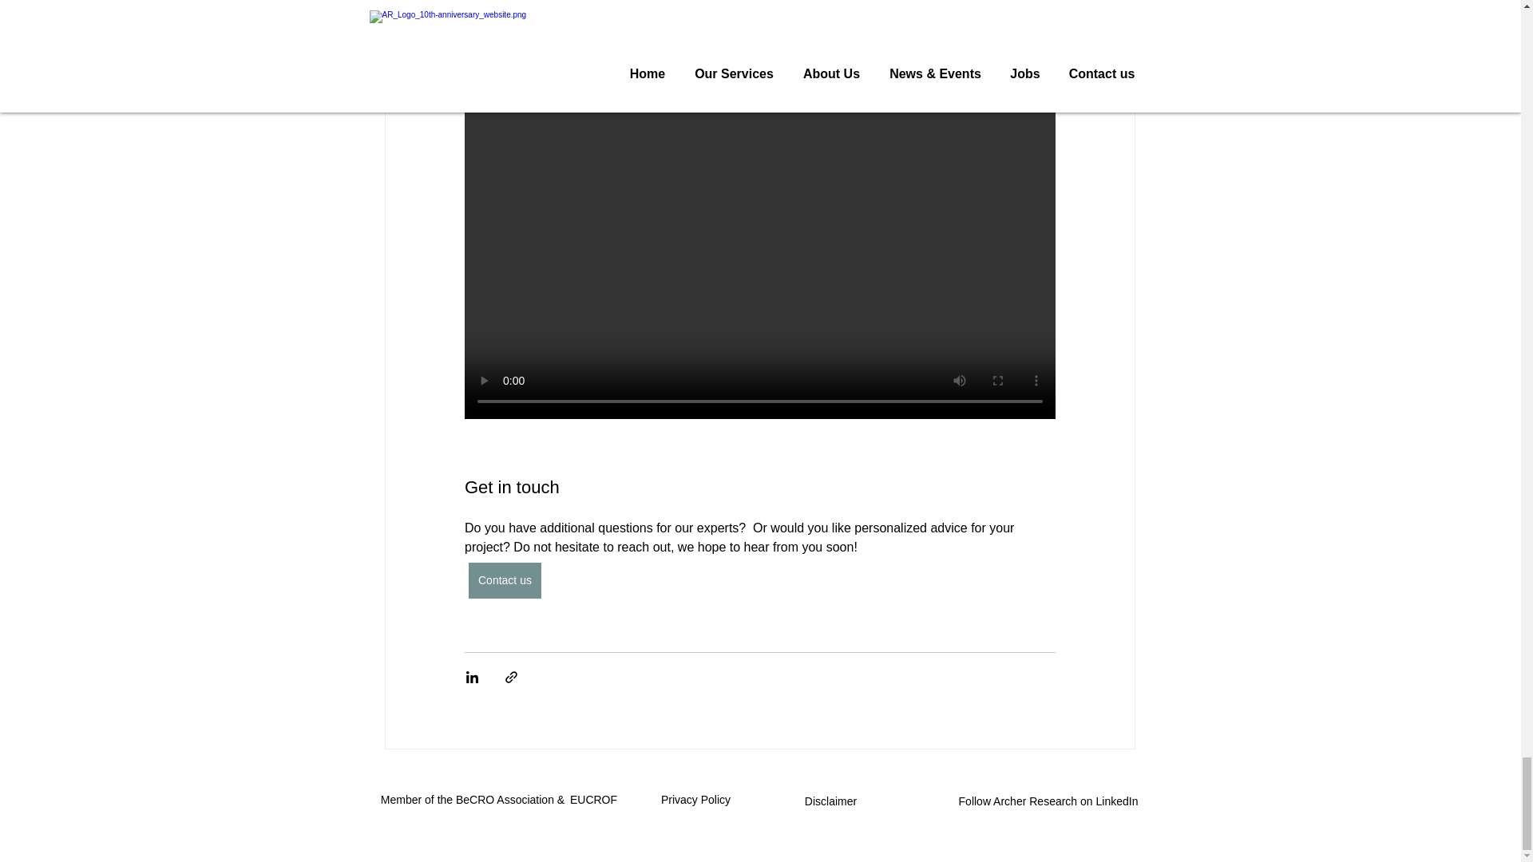 Image resolution: width=1533 pixels, height=862 pixels. I want to click on Disclaimer, so click(832, 801).